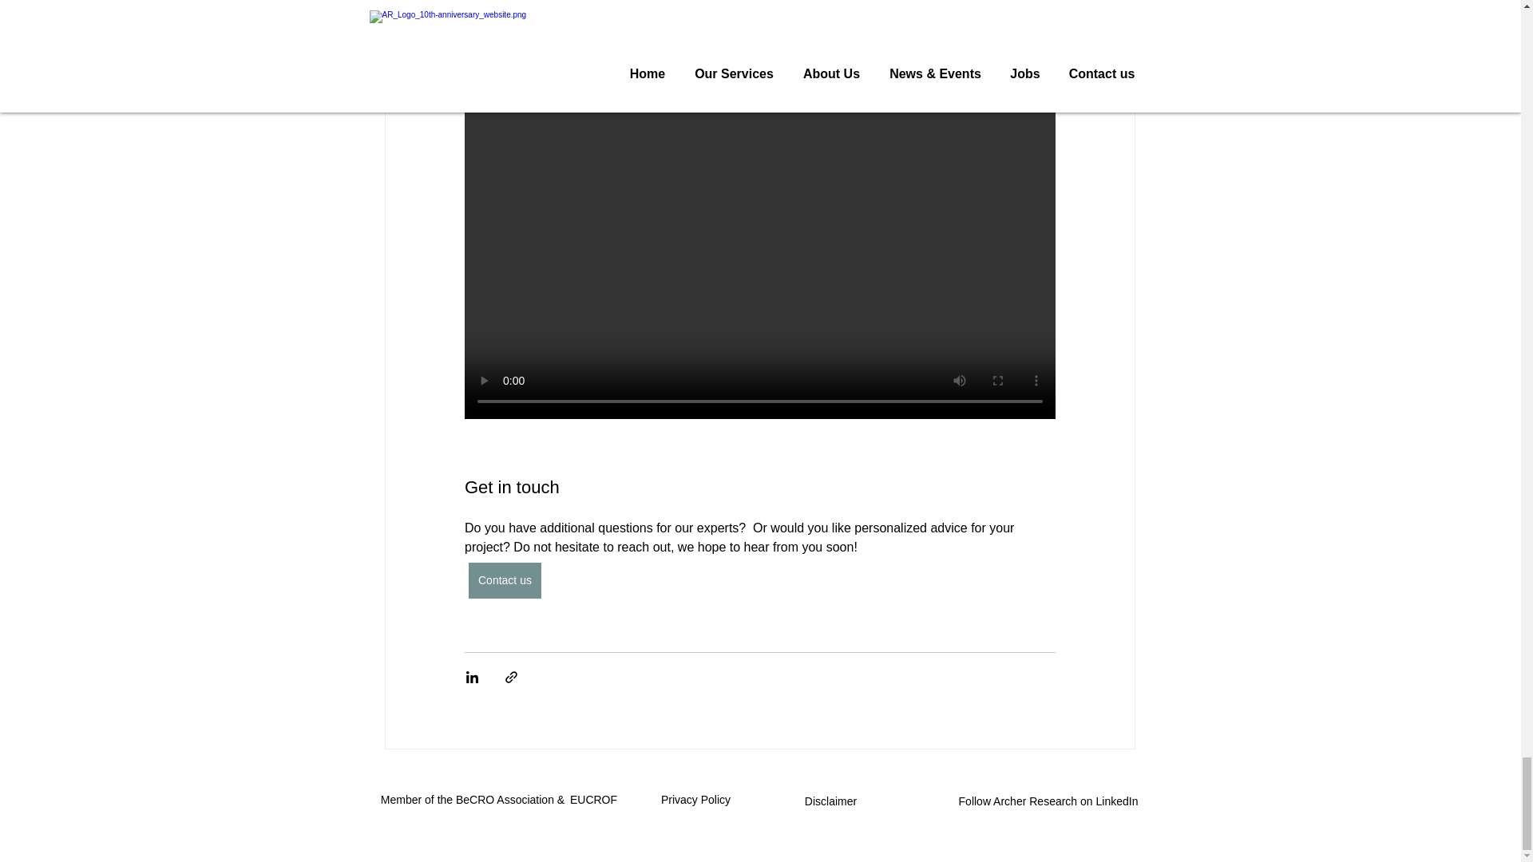 Image resolution: width=1533 pixels, height=862 pixels. I want to click on Disclaimer, so click(832, 801).